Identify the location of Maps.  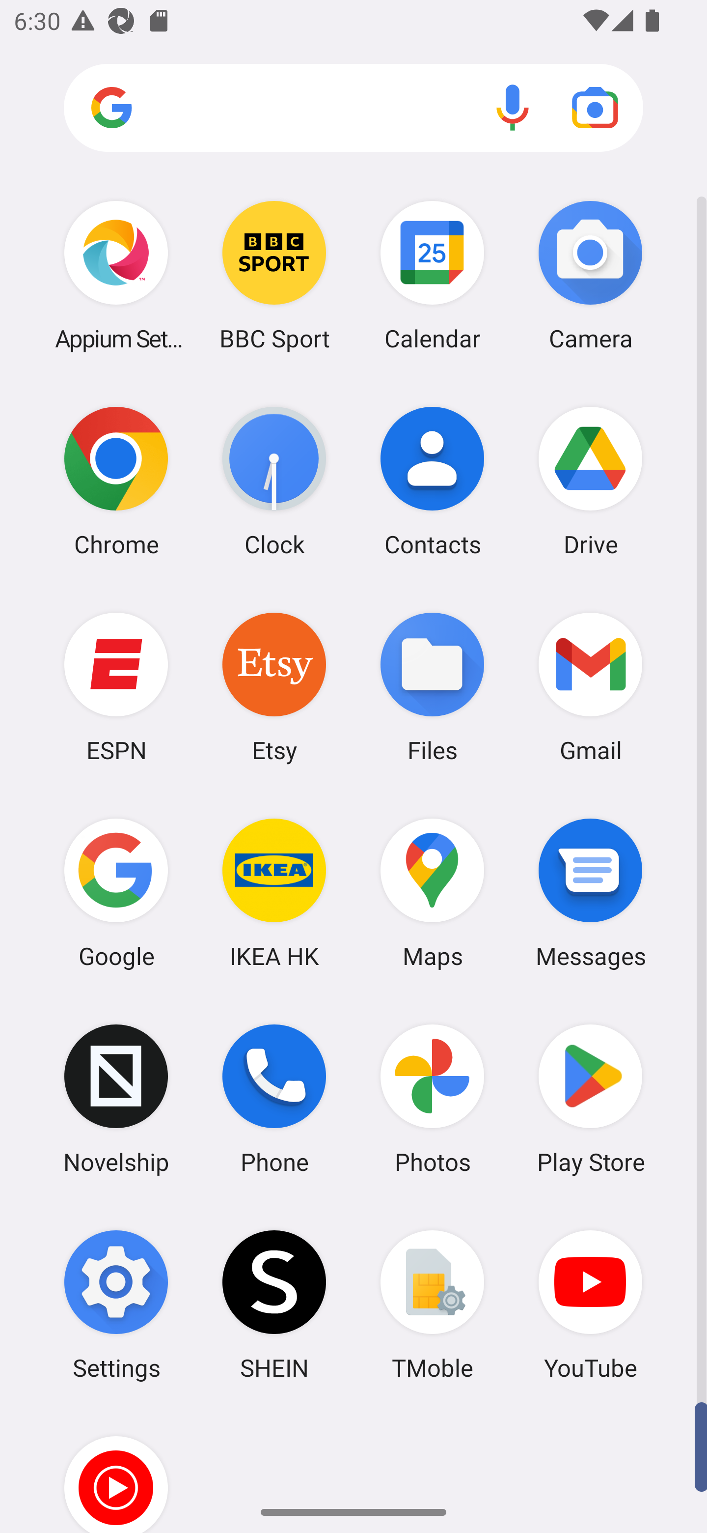
(433, 893).